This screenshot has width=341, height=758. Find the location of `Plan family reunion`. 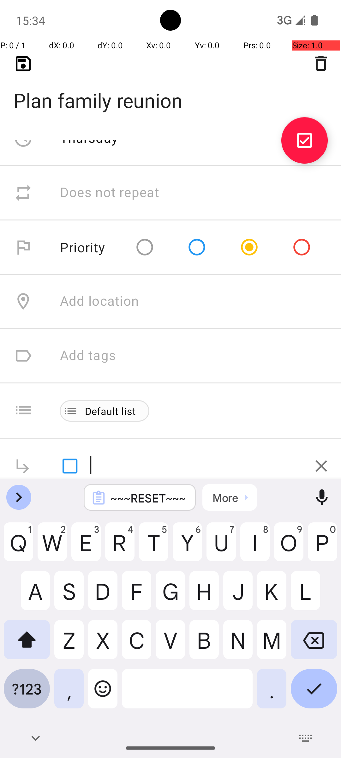

Plan family reunion is located at coordinates (170, 90).